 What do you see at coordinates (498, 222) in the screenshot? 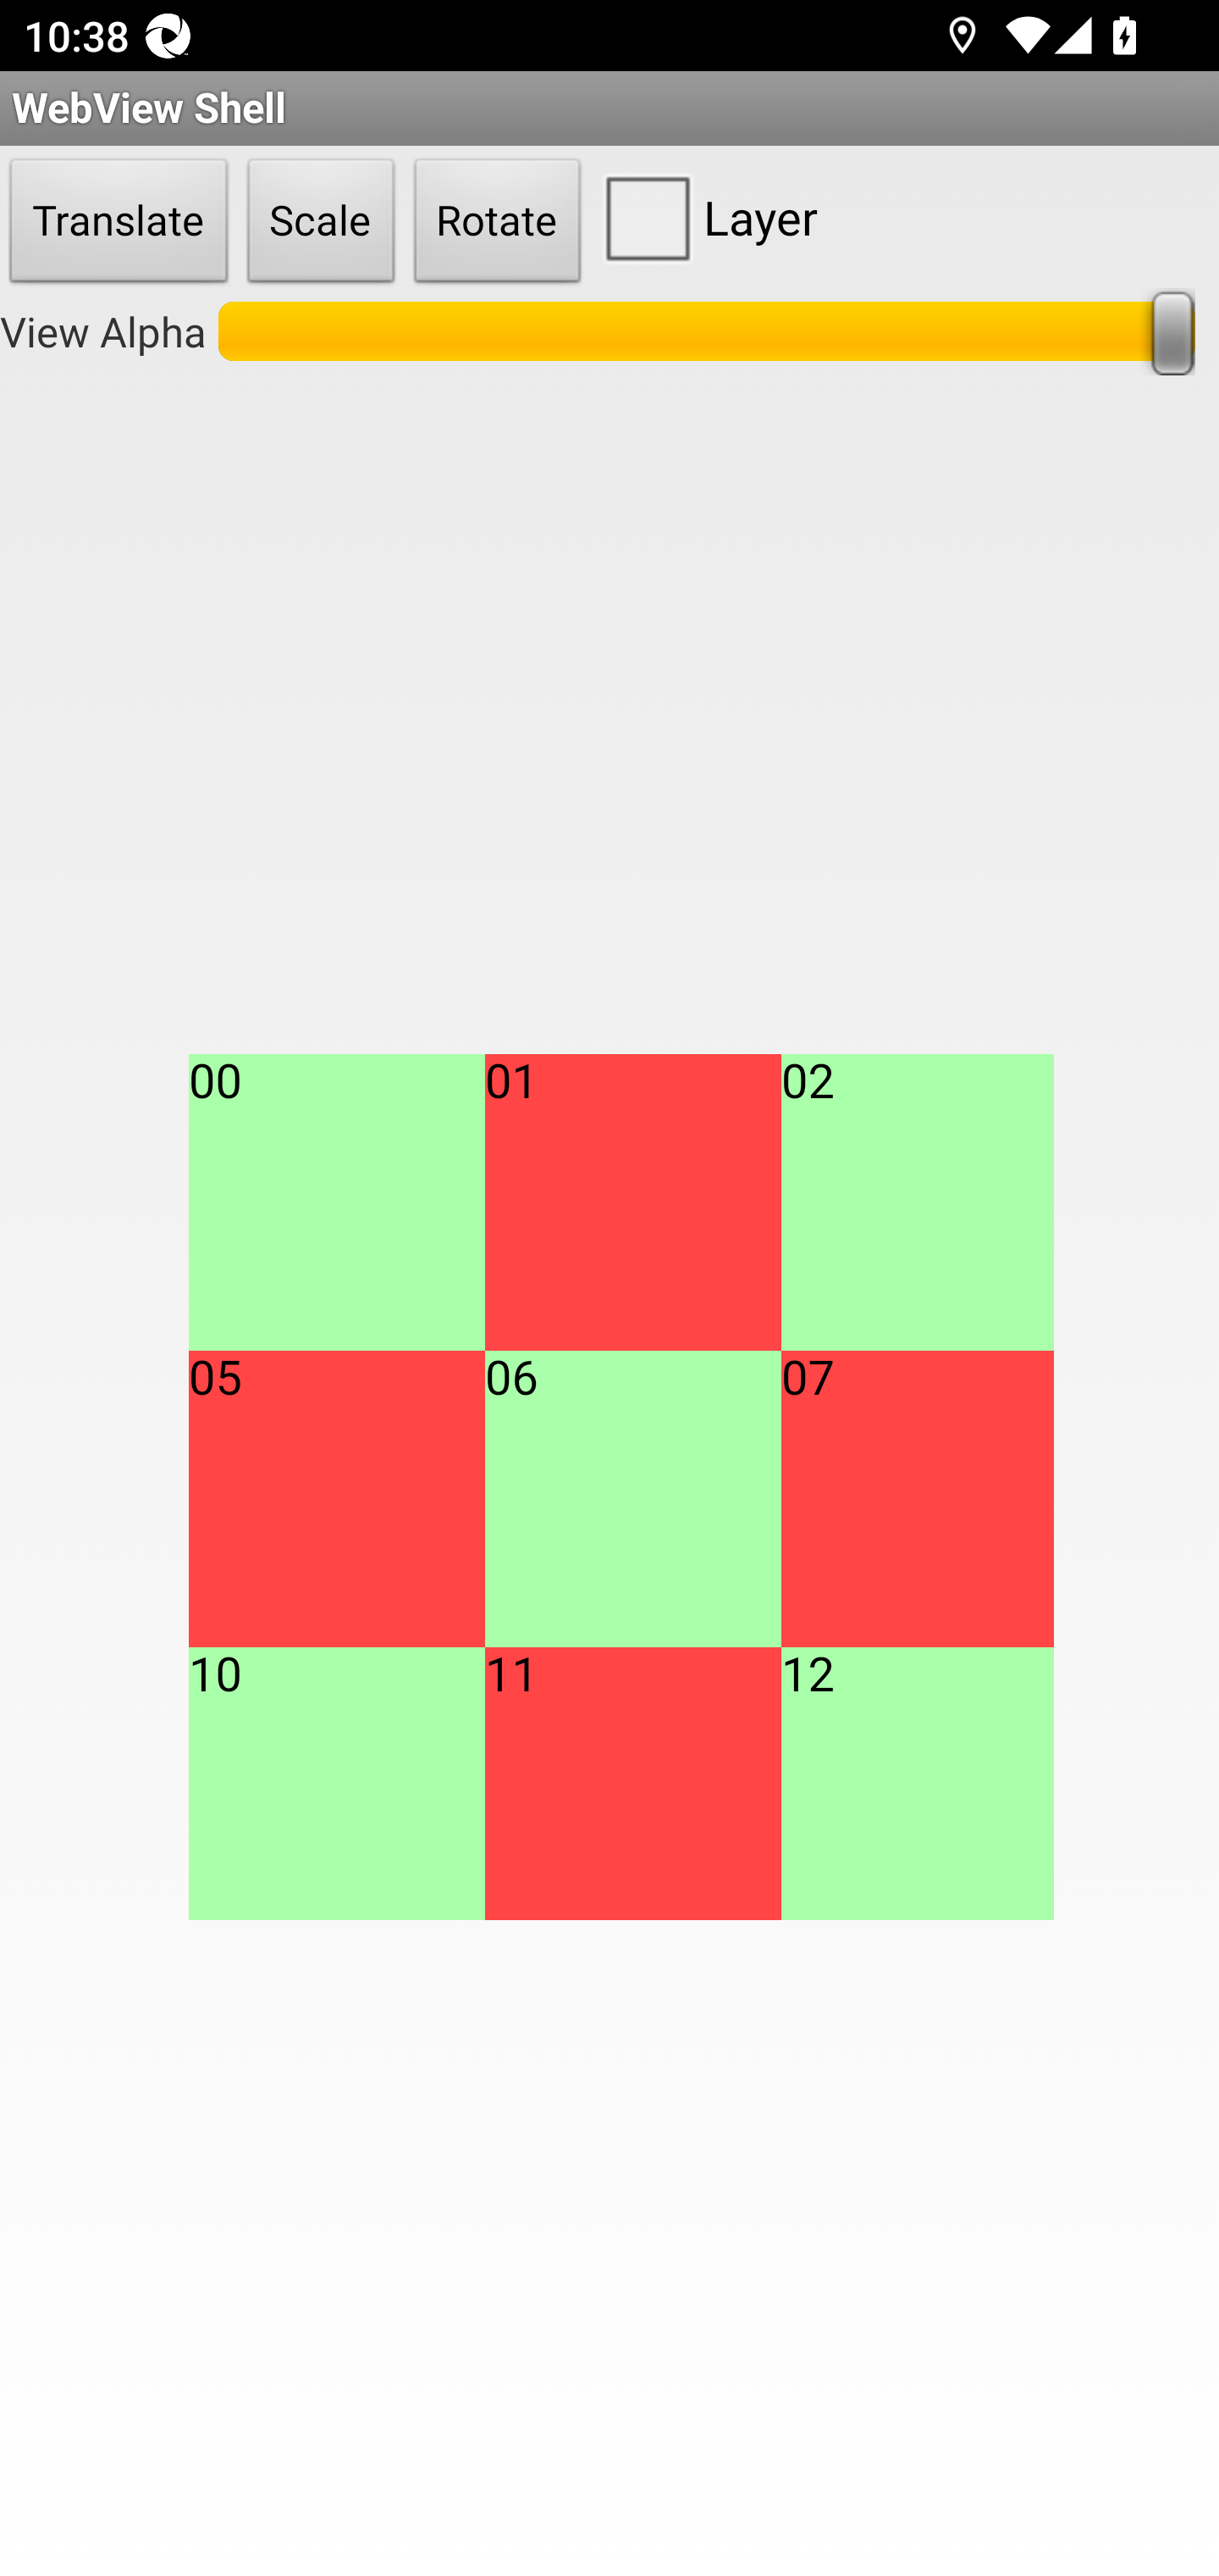
I see `Rotate` at bounding box center [498, 222].